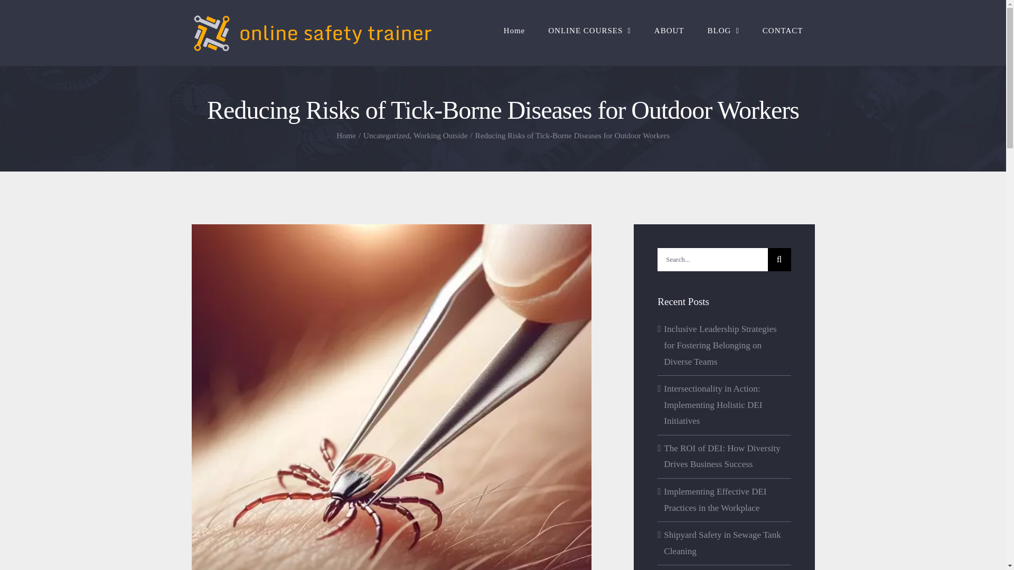  What do you see at coordinates (724, 31) in the screenshot?
I see `BLOG` at bounding box center [724, 31].